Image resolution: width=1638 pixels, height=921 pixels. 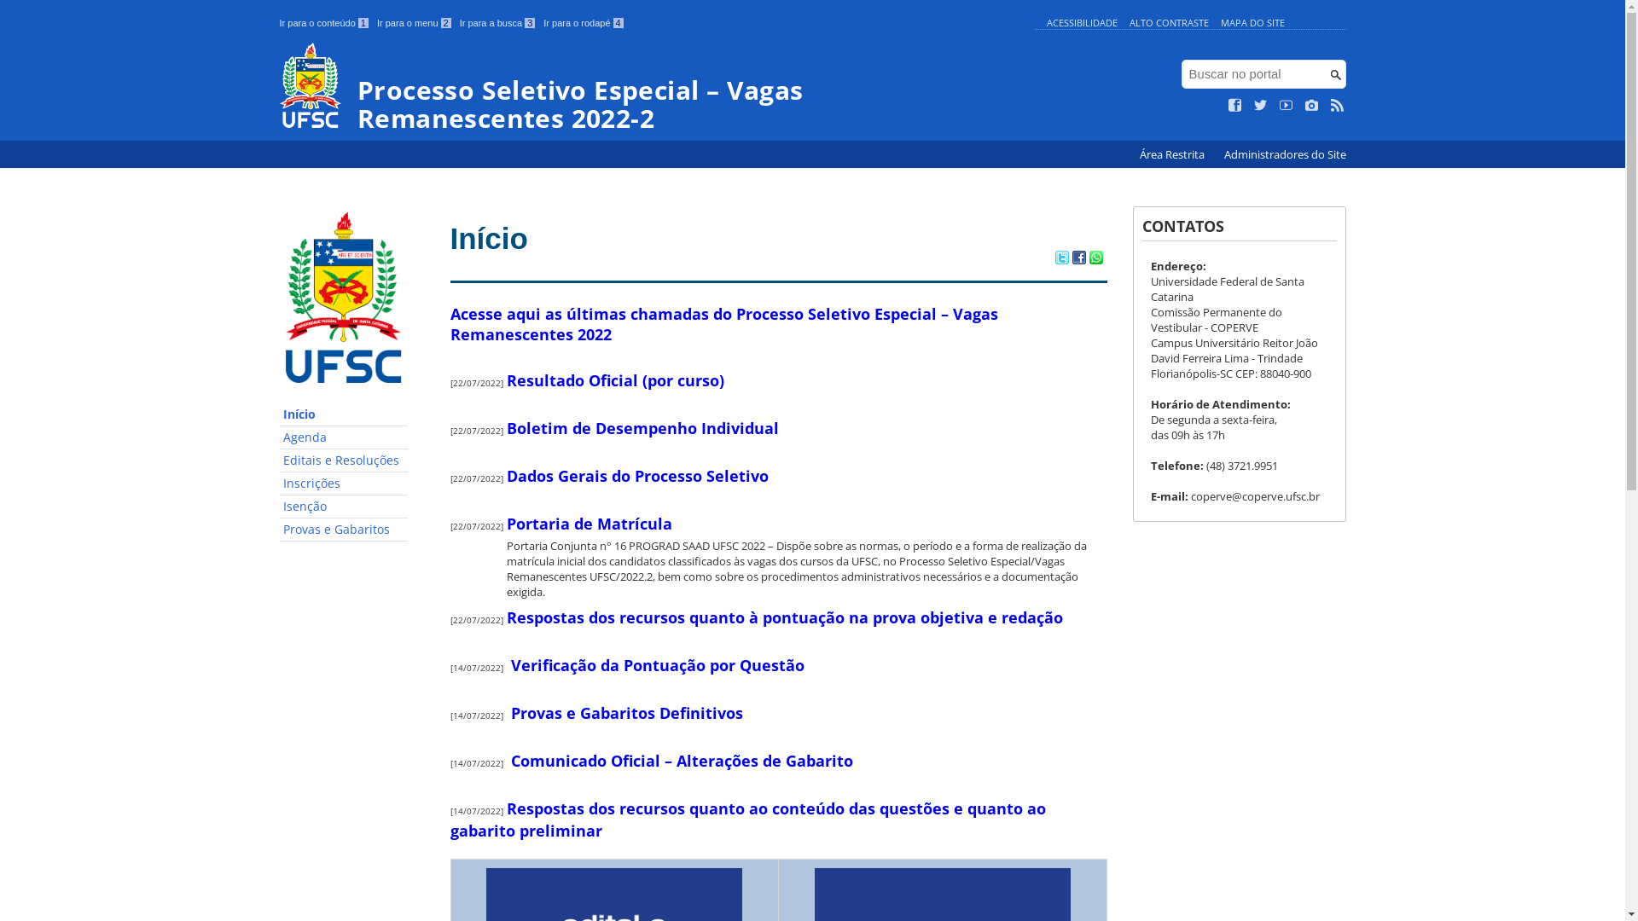 I want to click on Resultado Oficial (por curso), so click(x=616, y=380).